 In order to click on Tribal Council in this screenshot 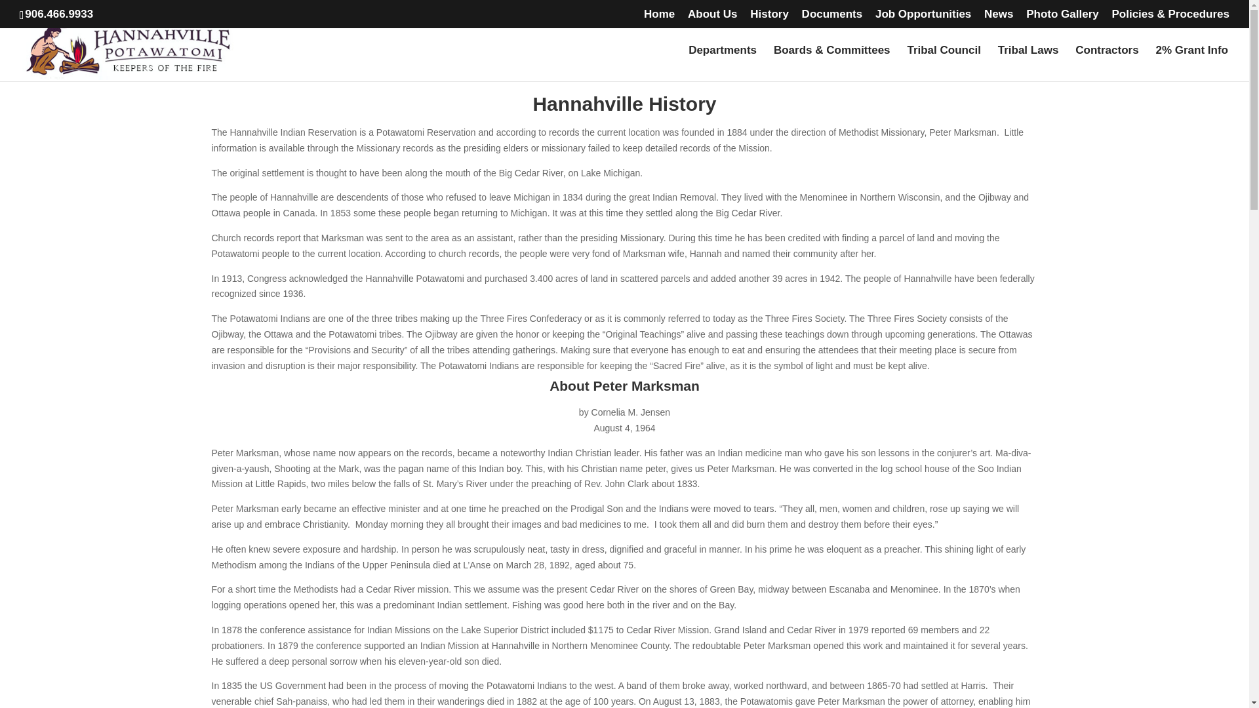, I will do `click(943, 64)`.